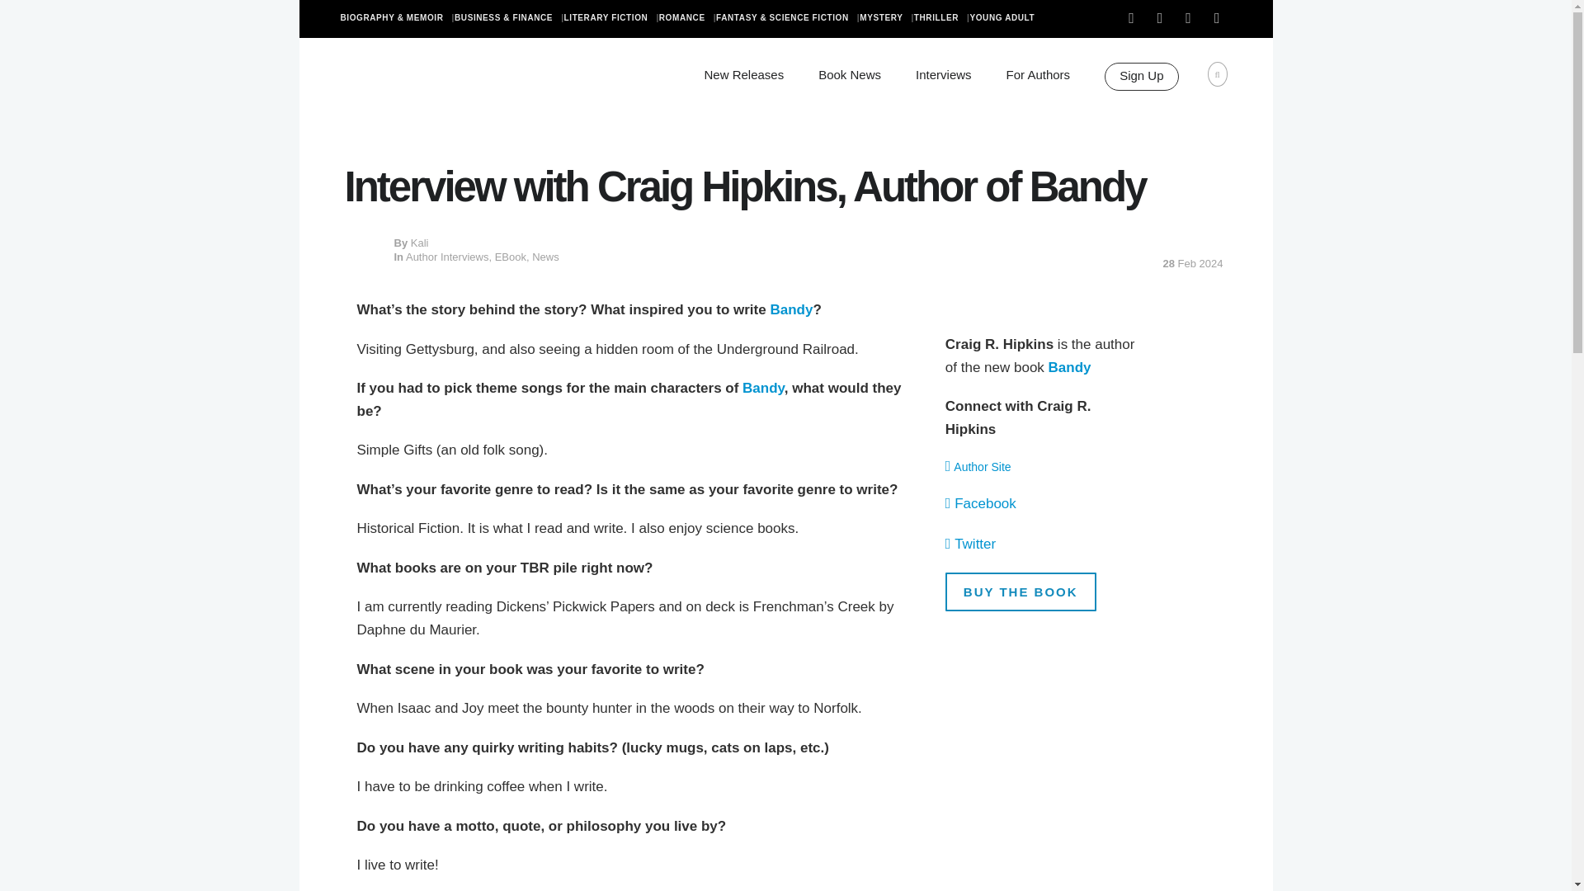 The height and width of the screenshot is (891, 1584). What do you see at coordinates (1038, 74) in the screenshot?
I see `For Authors` at bounding box center [1038, 74].